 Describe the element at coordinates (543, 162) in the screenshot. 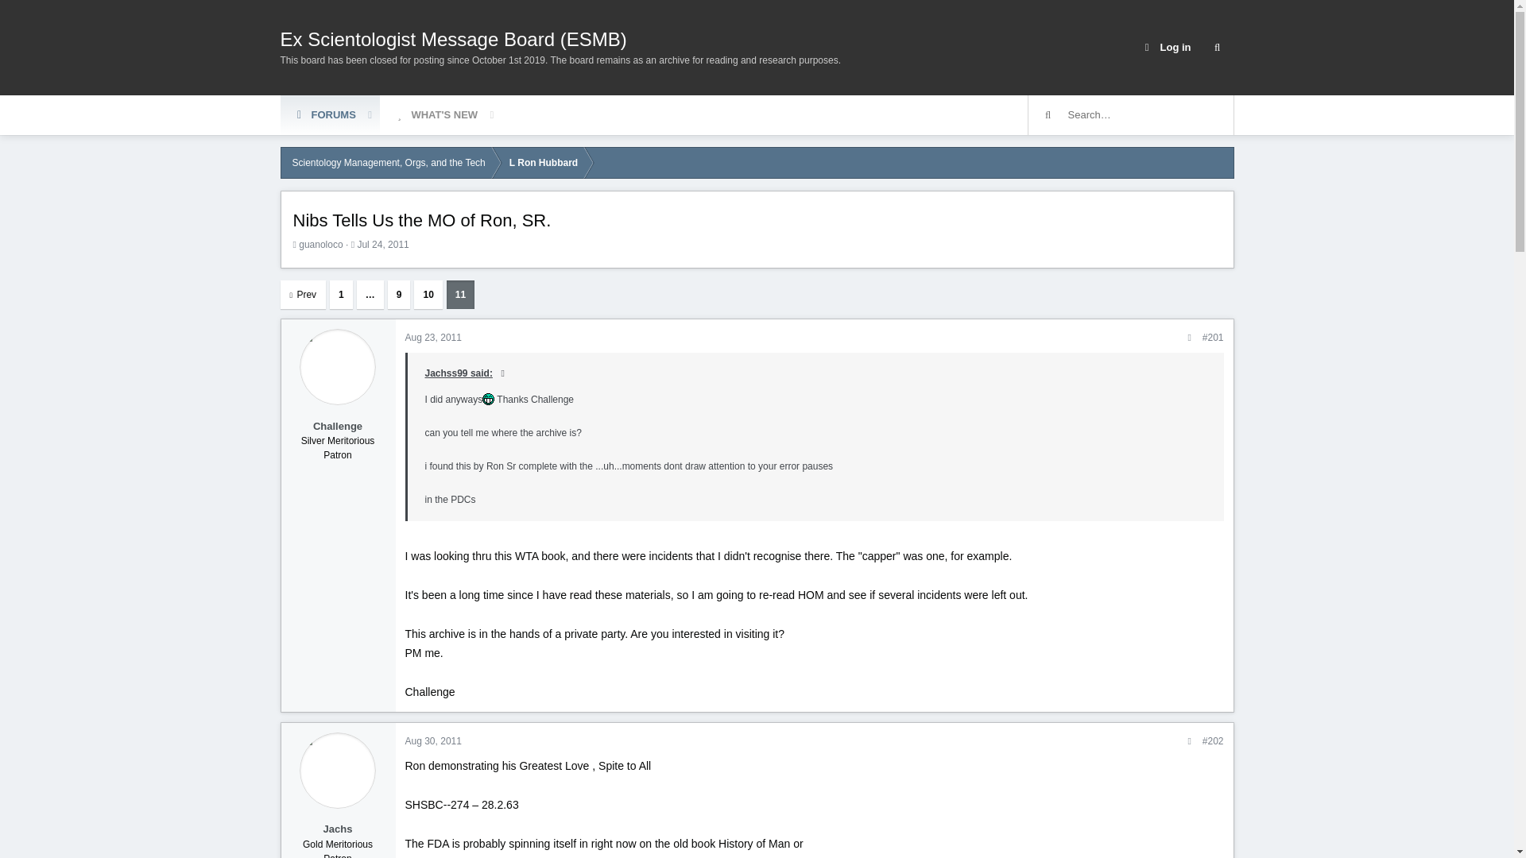

I see `L Ron Hubbard` at that location.